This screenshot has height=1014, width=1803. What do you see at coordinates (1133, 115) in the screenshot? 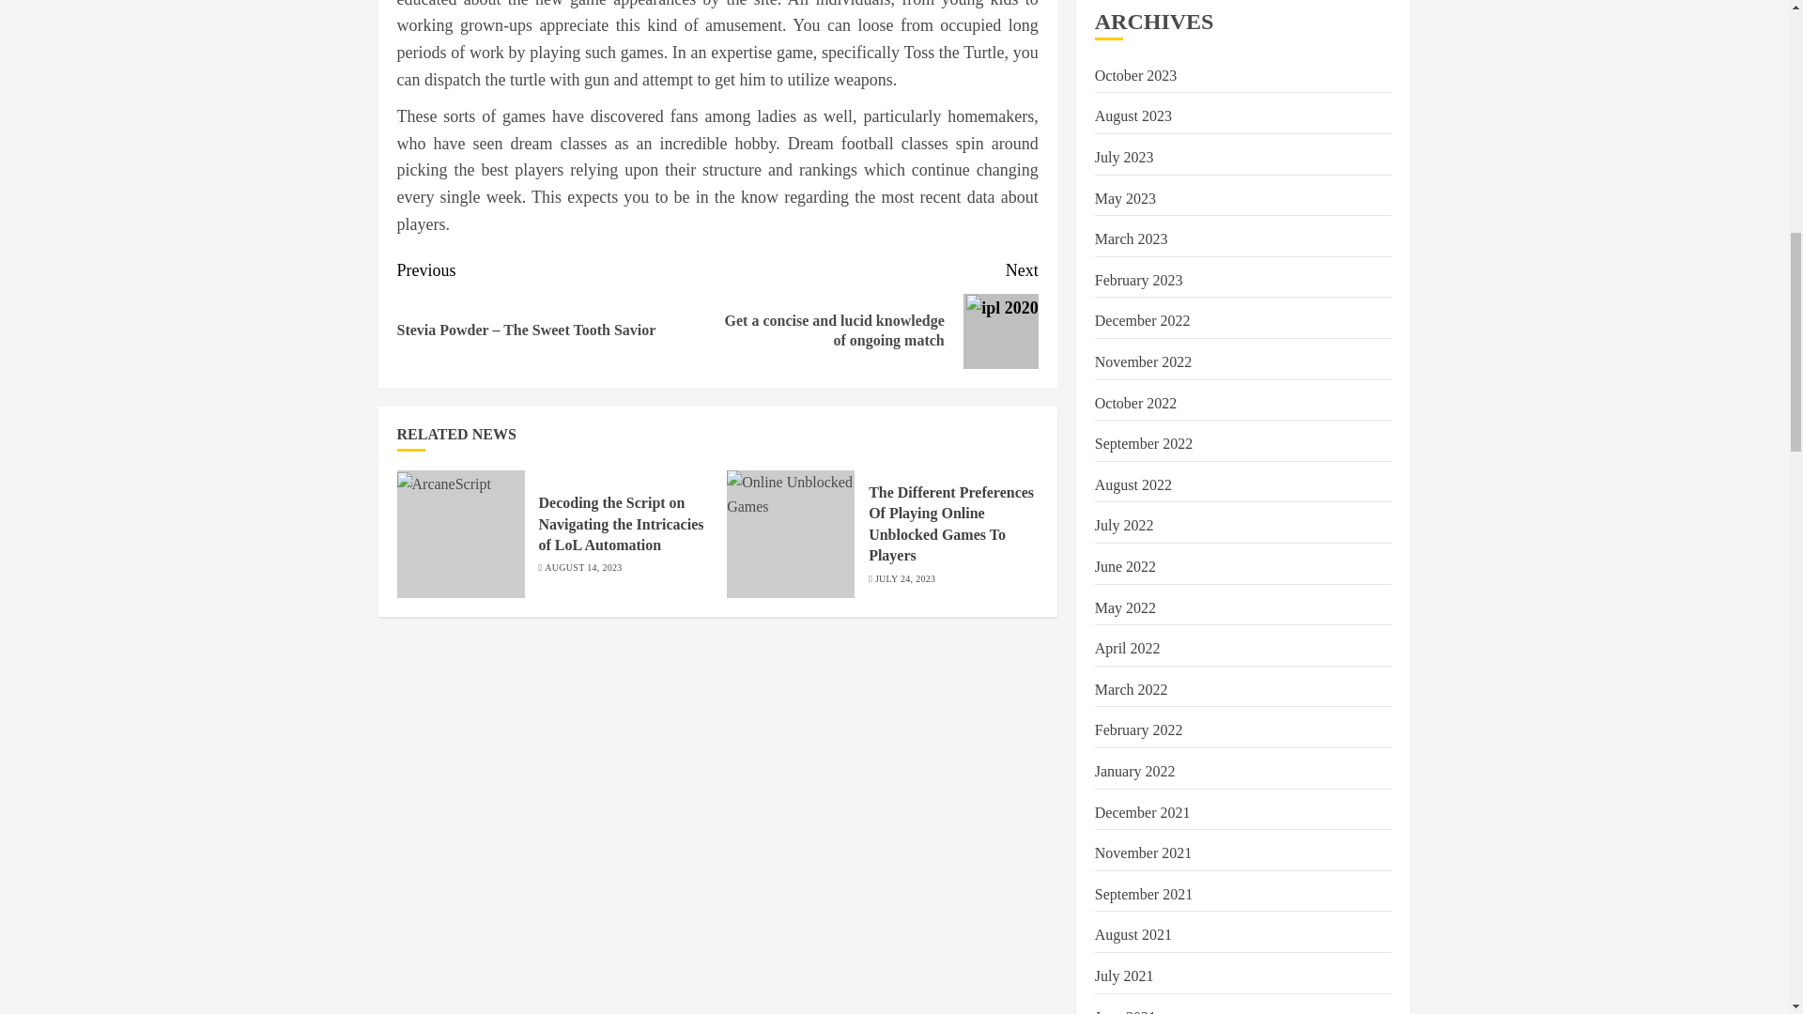
I see `August 2023` at bounding box center [1133, 115].